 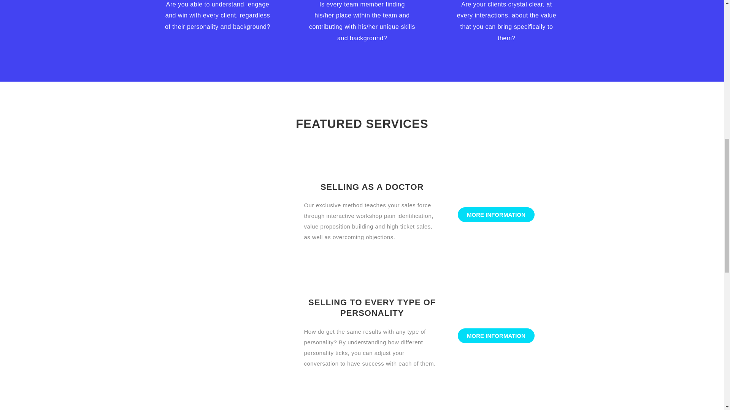 I want to click on MORE INFORMATION, so click(x=496, y=336).